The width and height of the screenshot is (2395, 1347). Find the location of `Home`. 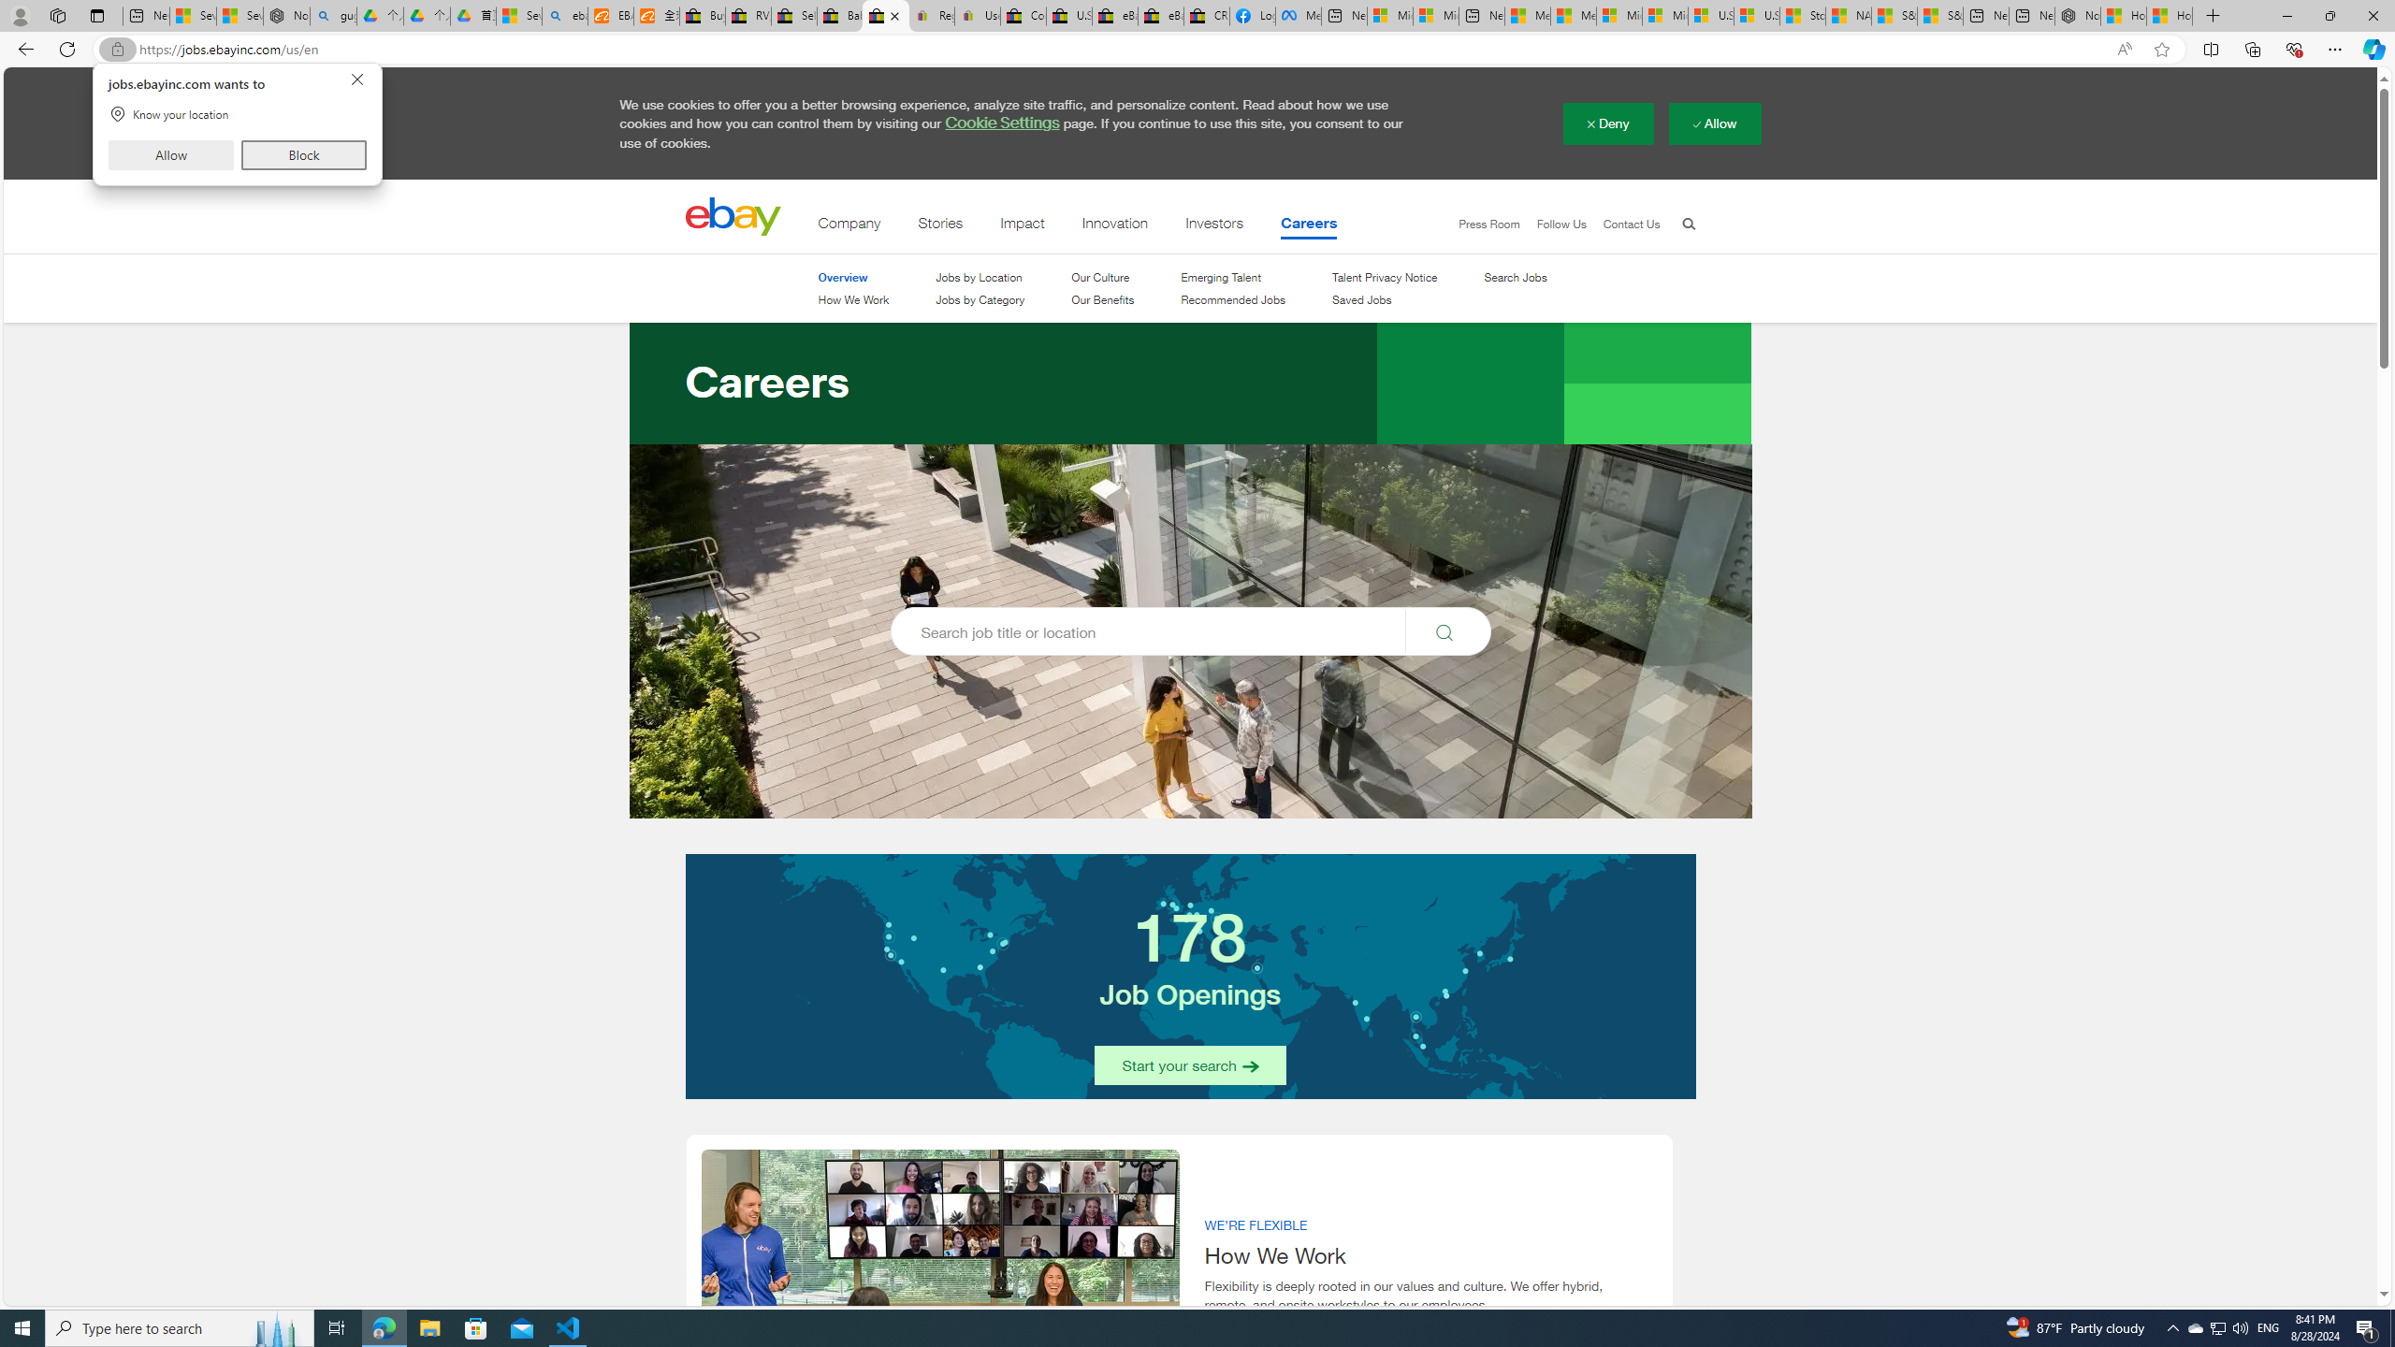

Home is located at coordinates (979, 278).